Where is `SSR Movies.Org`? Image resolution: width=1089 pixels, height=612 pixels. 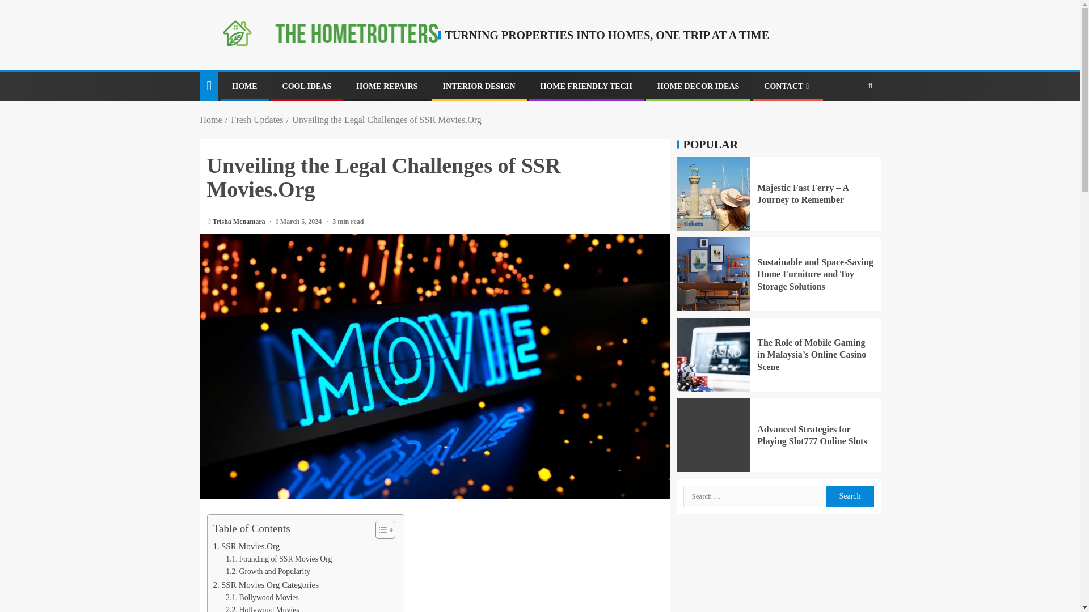 SSR Movies.Org is located at coordinates (246, 546).